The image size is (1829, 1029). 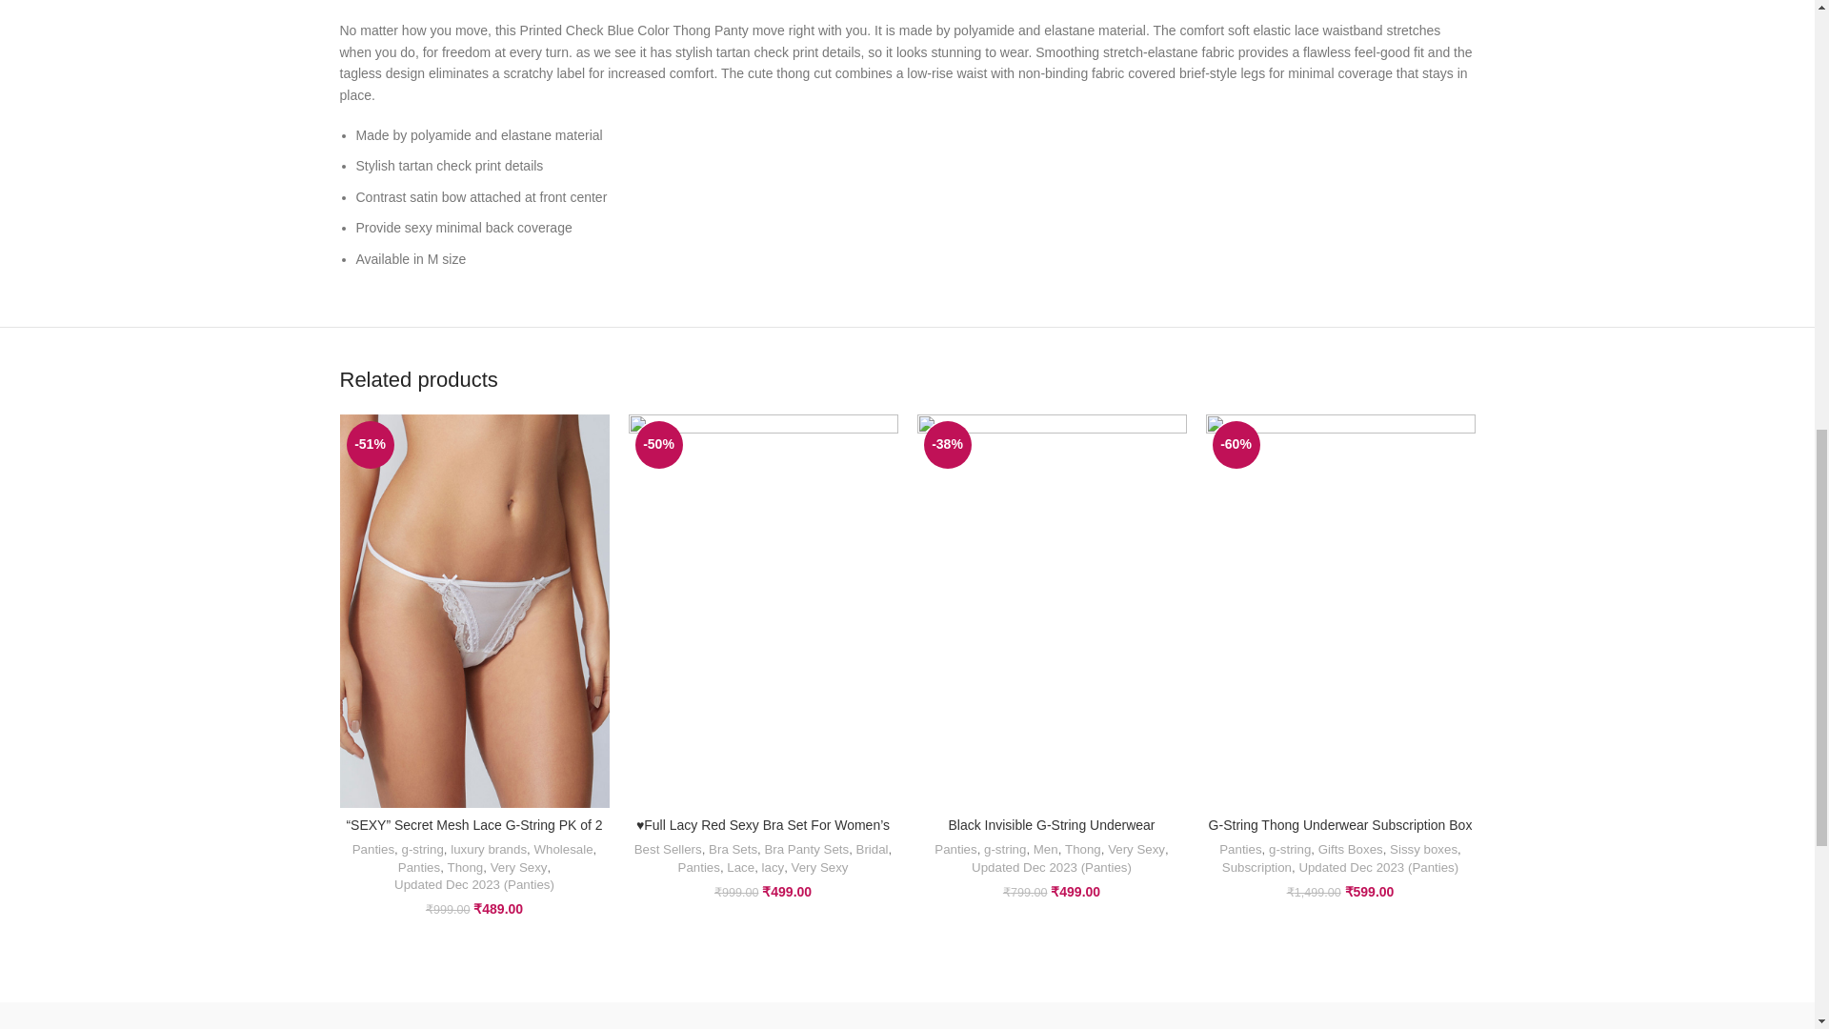 What do you see at coordinates (907, 1016) in the screenshot?
I see `seeret` at bounding box center [907, 1016].